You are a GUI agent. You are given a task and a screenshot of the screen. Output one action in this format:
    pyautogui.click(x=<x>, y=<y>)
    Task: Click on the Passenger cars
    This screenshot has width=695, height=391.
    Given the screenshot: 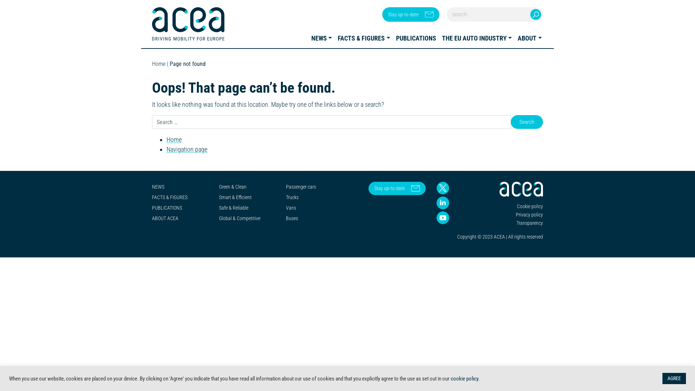 What is the action you would take?
    pyautogui.click(x=301, y=187)
    